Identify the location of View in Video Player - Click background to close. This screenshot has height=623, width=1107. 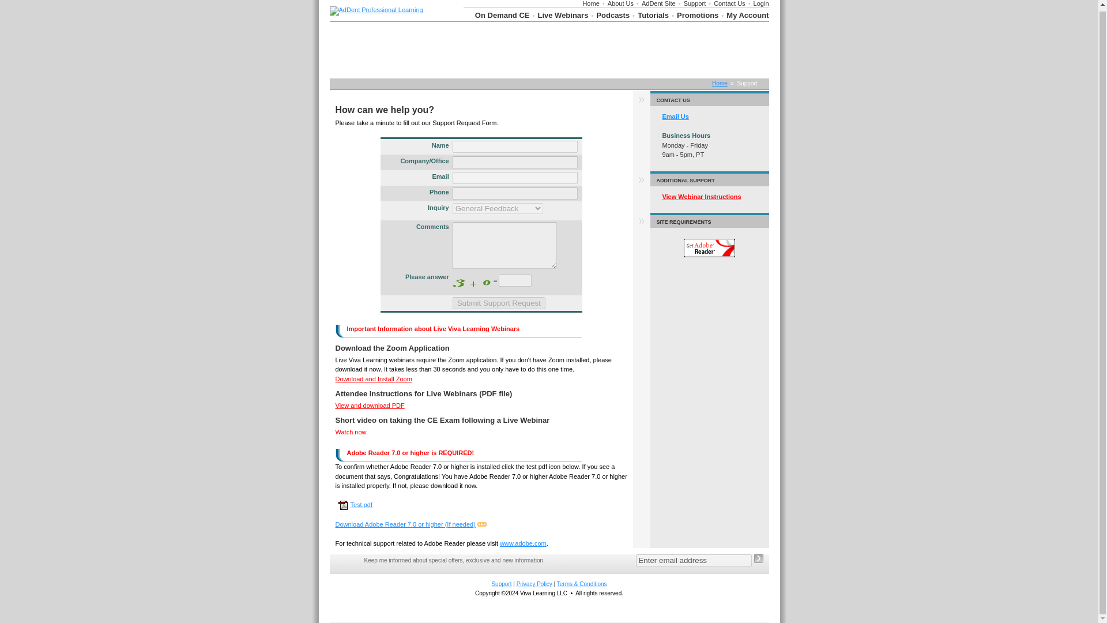
(351, 431).